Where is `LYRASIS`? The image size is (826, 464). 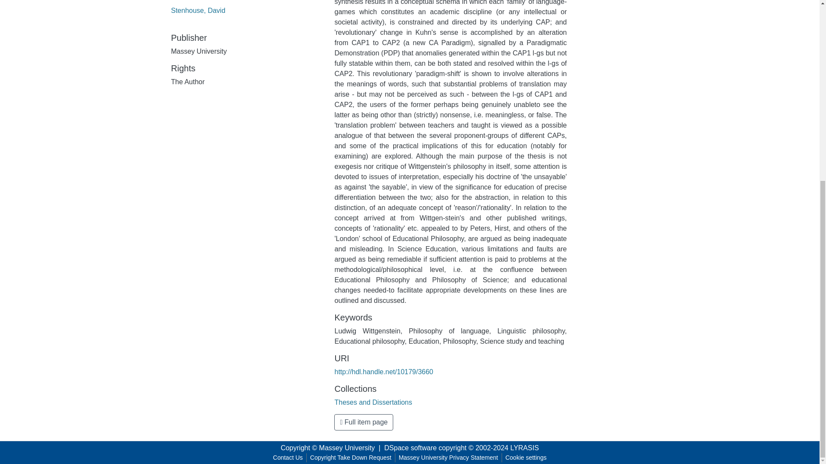
LYRASIS is located at coordinates (524, 448).